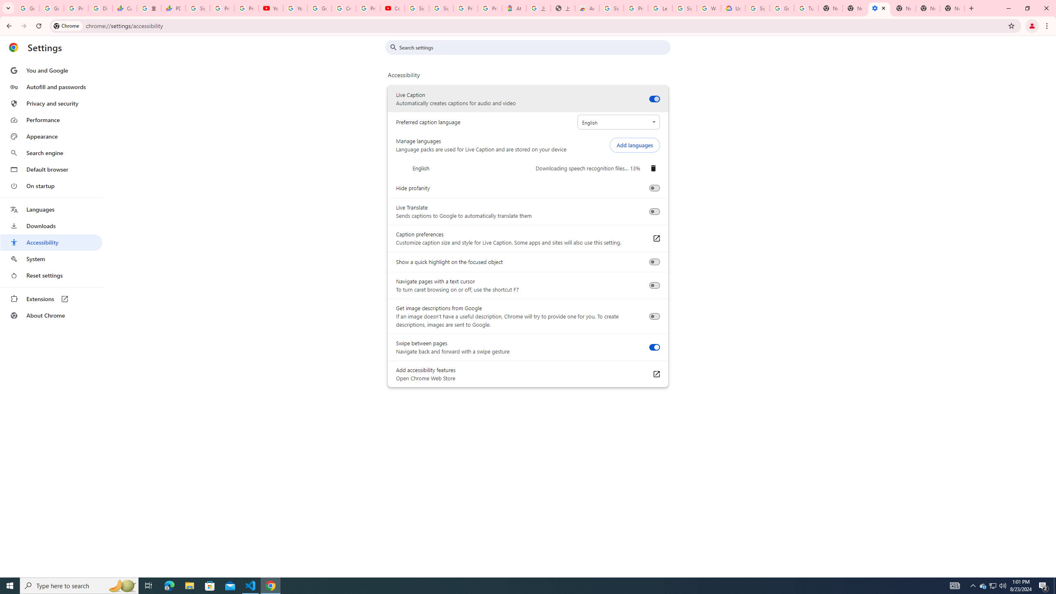  I want to click on Sign in - Google Accounts, so click(441, 8).